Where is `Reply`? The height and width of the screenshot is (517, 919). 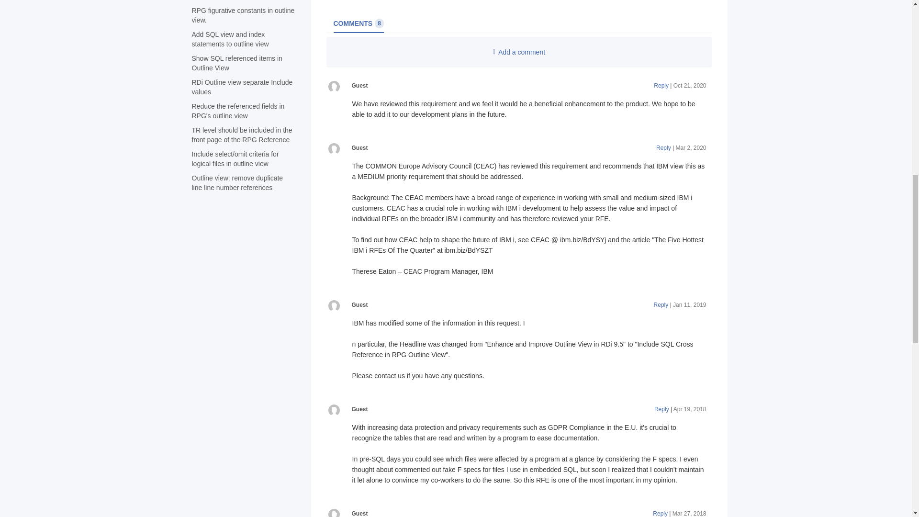 Reply is located at coordinates (230, 39).